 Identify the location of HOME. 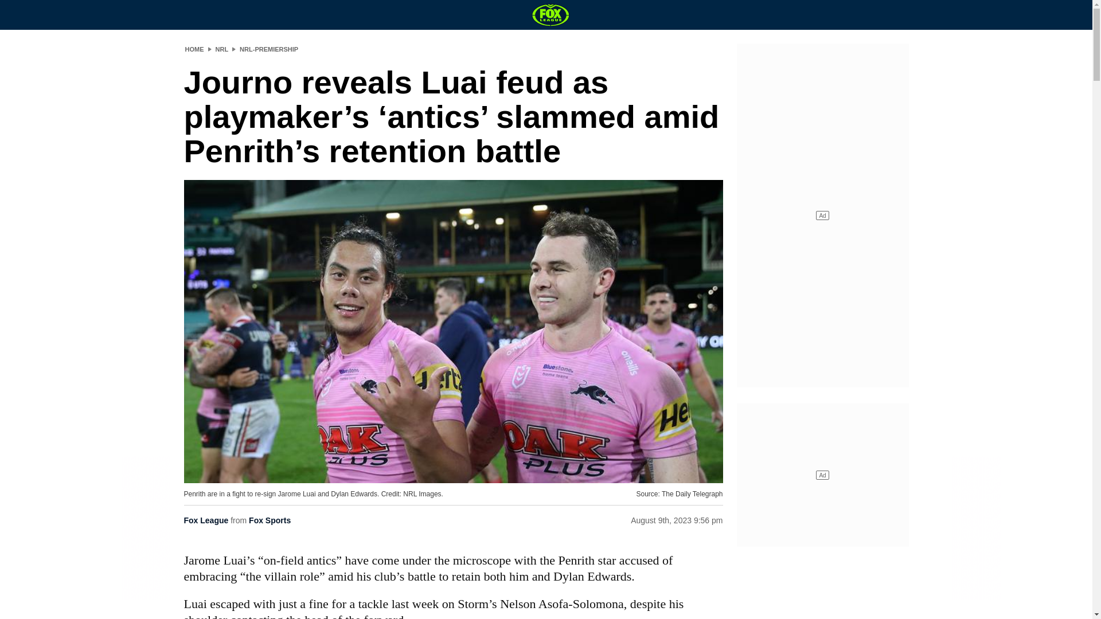
(194, 49).